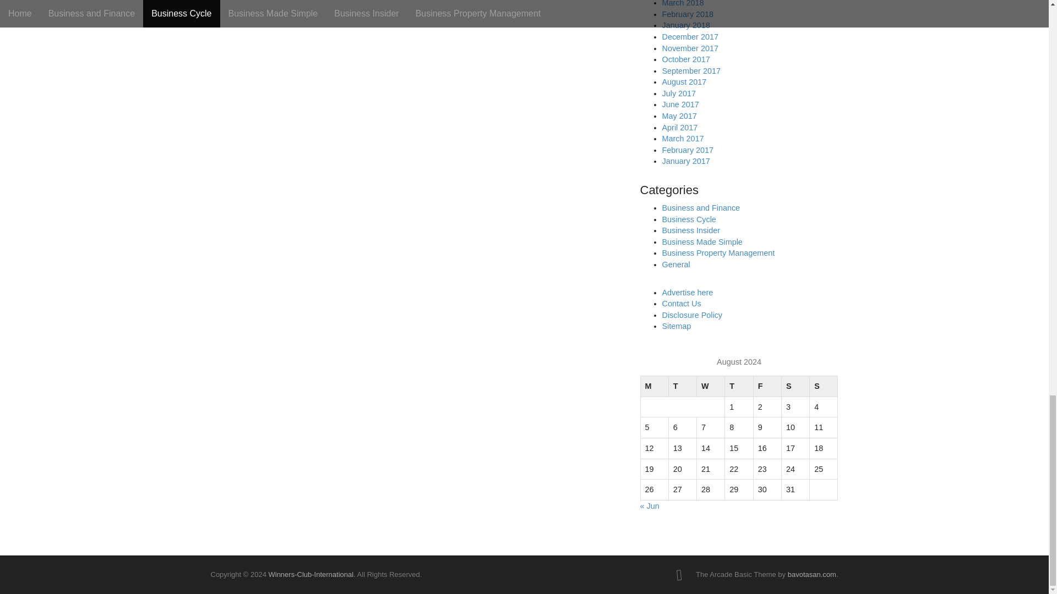  I want to click on Saturday, so click(795, 386).